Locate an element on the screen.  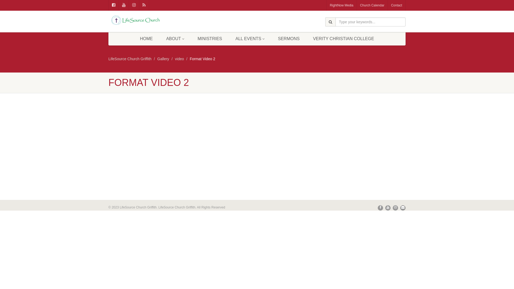
RightNow Media is located at coordinates (342, 5).